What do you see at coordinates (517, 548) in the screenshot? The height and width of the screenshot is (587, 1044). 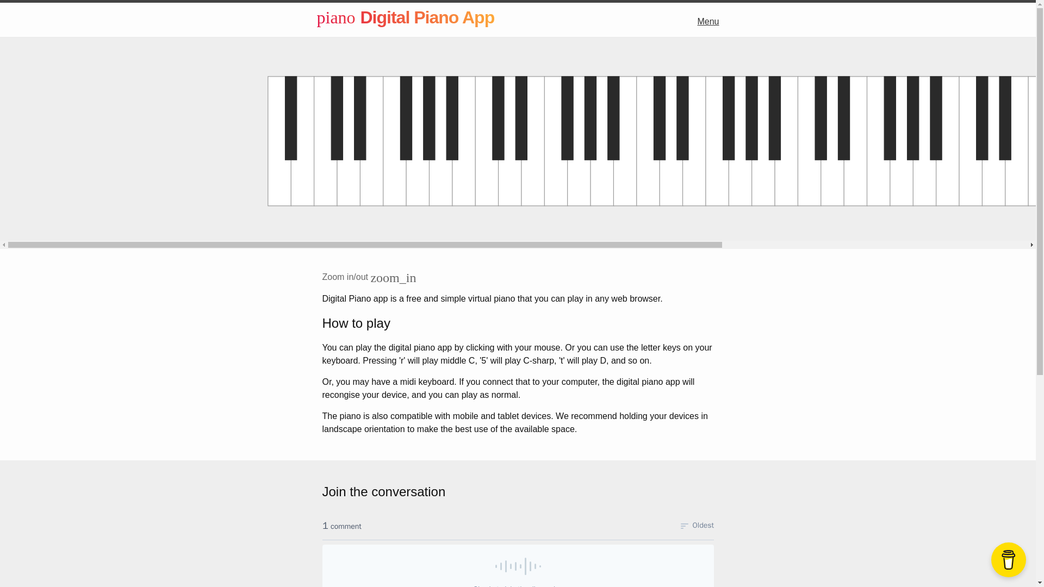 I see `ReplyBox Comments` at bounding box center [517, 548].